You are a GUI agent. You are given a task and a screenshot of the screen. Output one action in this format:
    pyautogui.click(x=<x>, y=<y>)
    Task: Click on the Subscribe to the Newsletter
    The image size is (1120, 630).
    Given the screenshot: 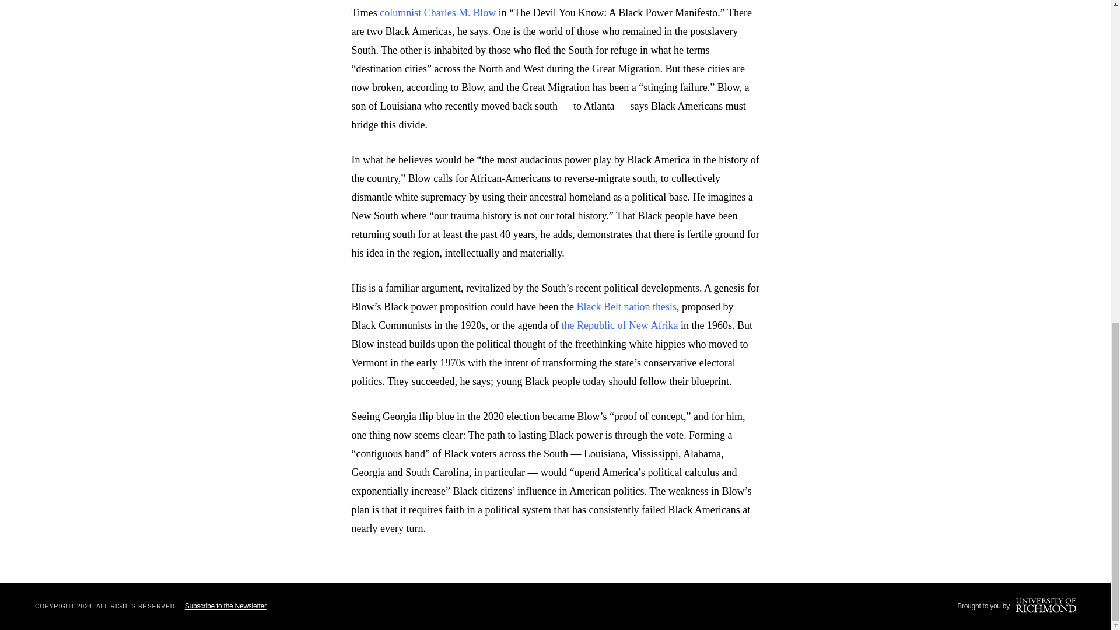 What is the action you would take?
    pyautogui.click(x=225, y=606)
    